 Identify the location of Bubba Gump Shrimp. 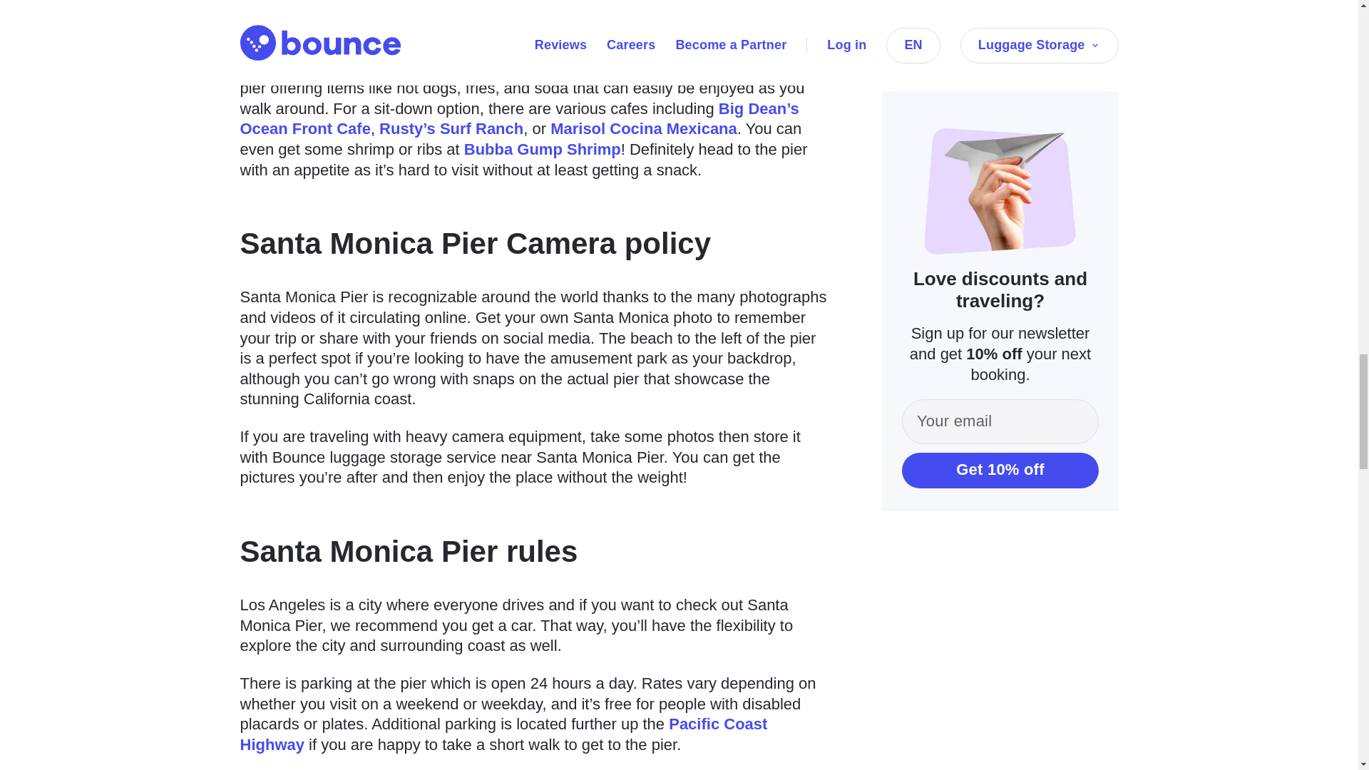
(542, 149).